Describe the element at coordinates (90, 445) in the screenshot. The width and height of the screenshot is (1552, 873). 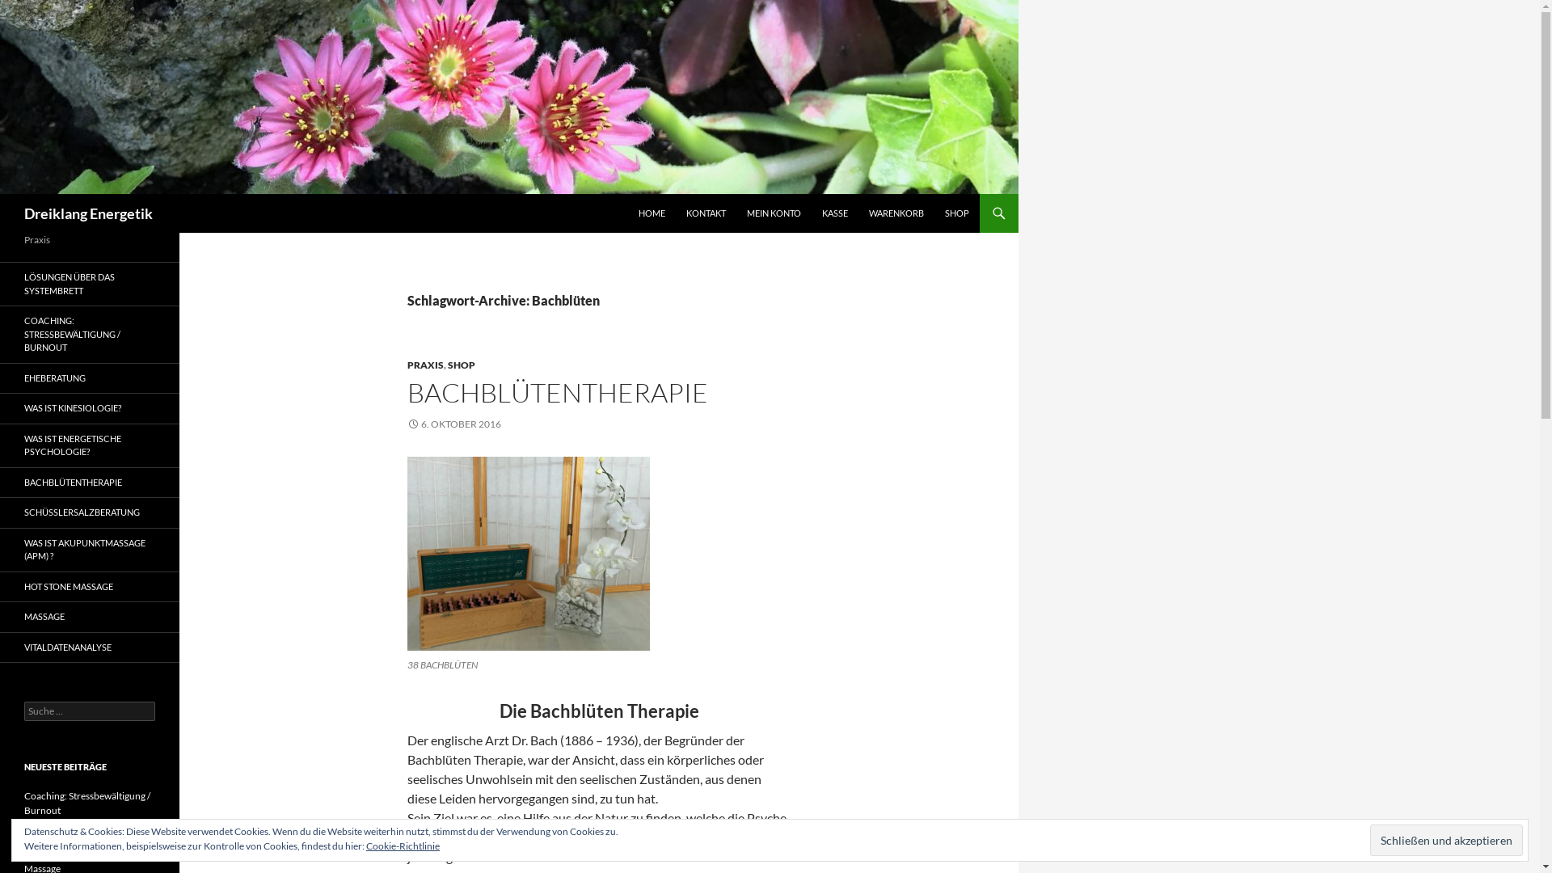
I see `WAS IST ENERGETISCHE PSYCHOLOGIE?` at that location.